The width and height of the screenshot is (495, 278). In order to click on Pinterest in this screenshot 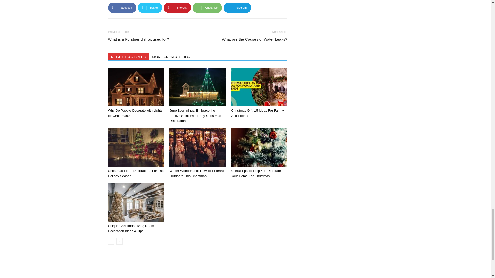, I will do `click(177, 7)`.